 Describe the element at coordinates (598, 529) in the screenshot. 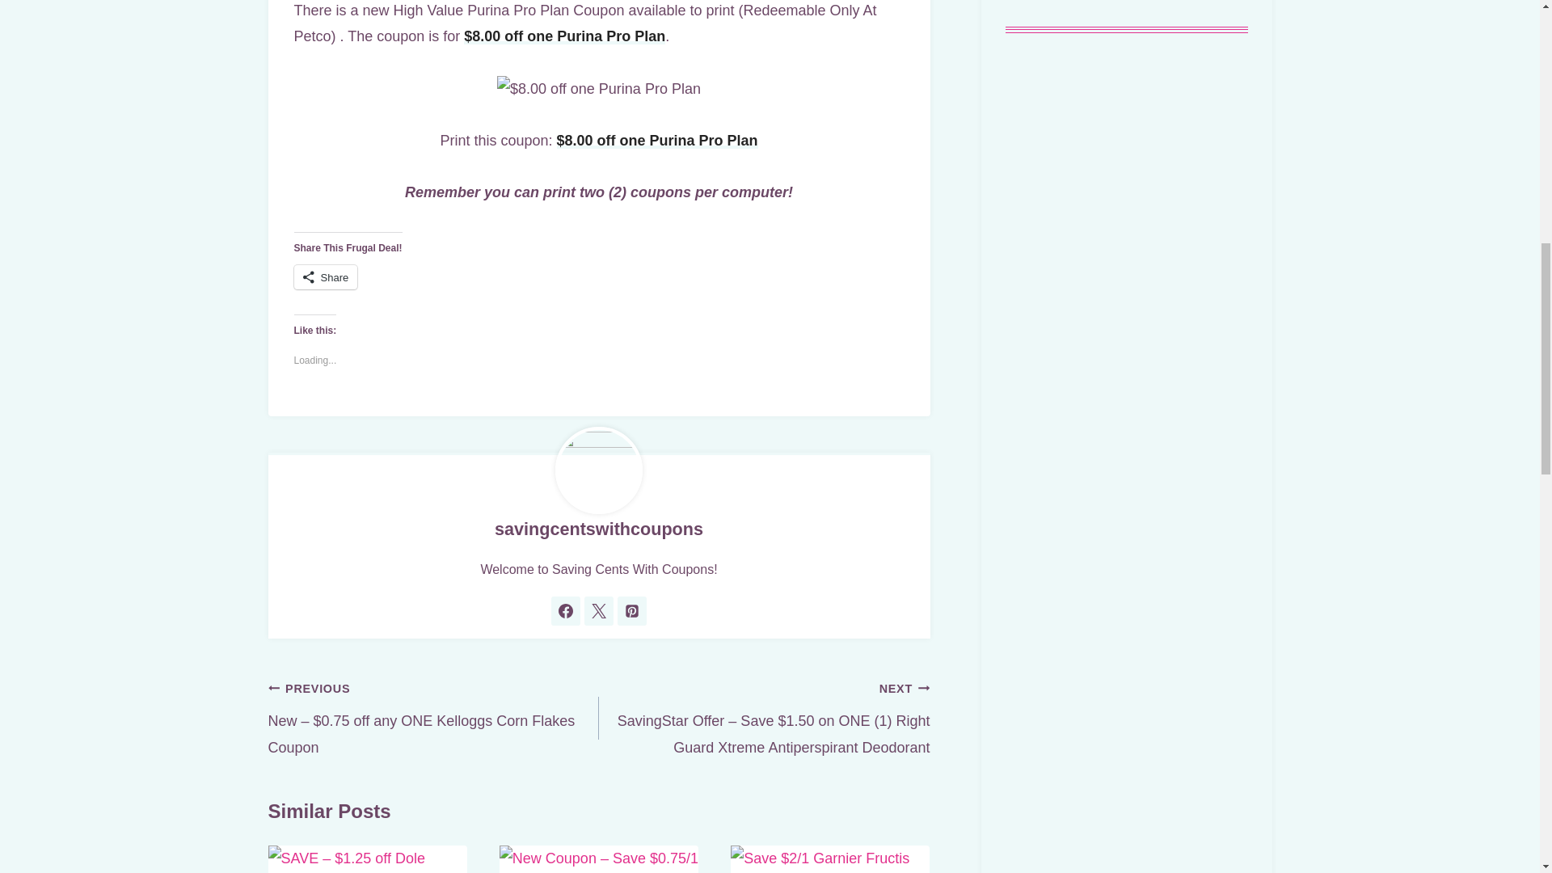

I see `Posts by savingcentswithcoupons` at that location.